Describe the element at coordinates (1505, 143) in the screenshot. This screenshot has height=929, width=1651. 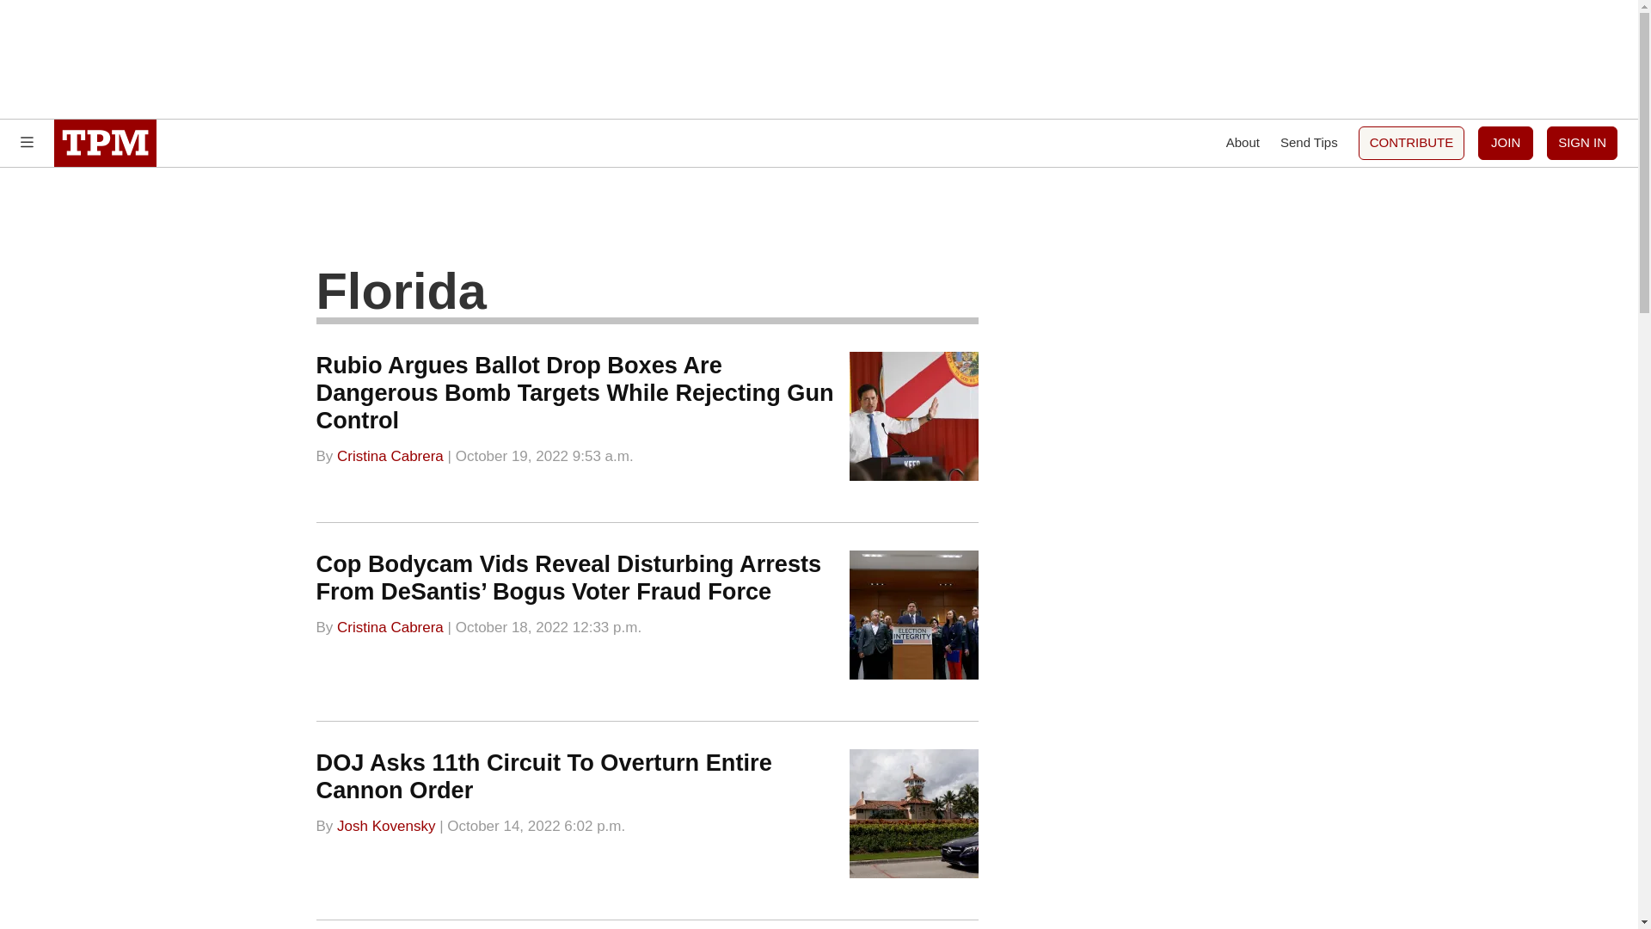
I see `JOIN` at that location.